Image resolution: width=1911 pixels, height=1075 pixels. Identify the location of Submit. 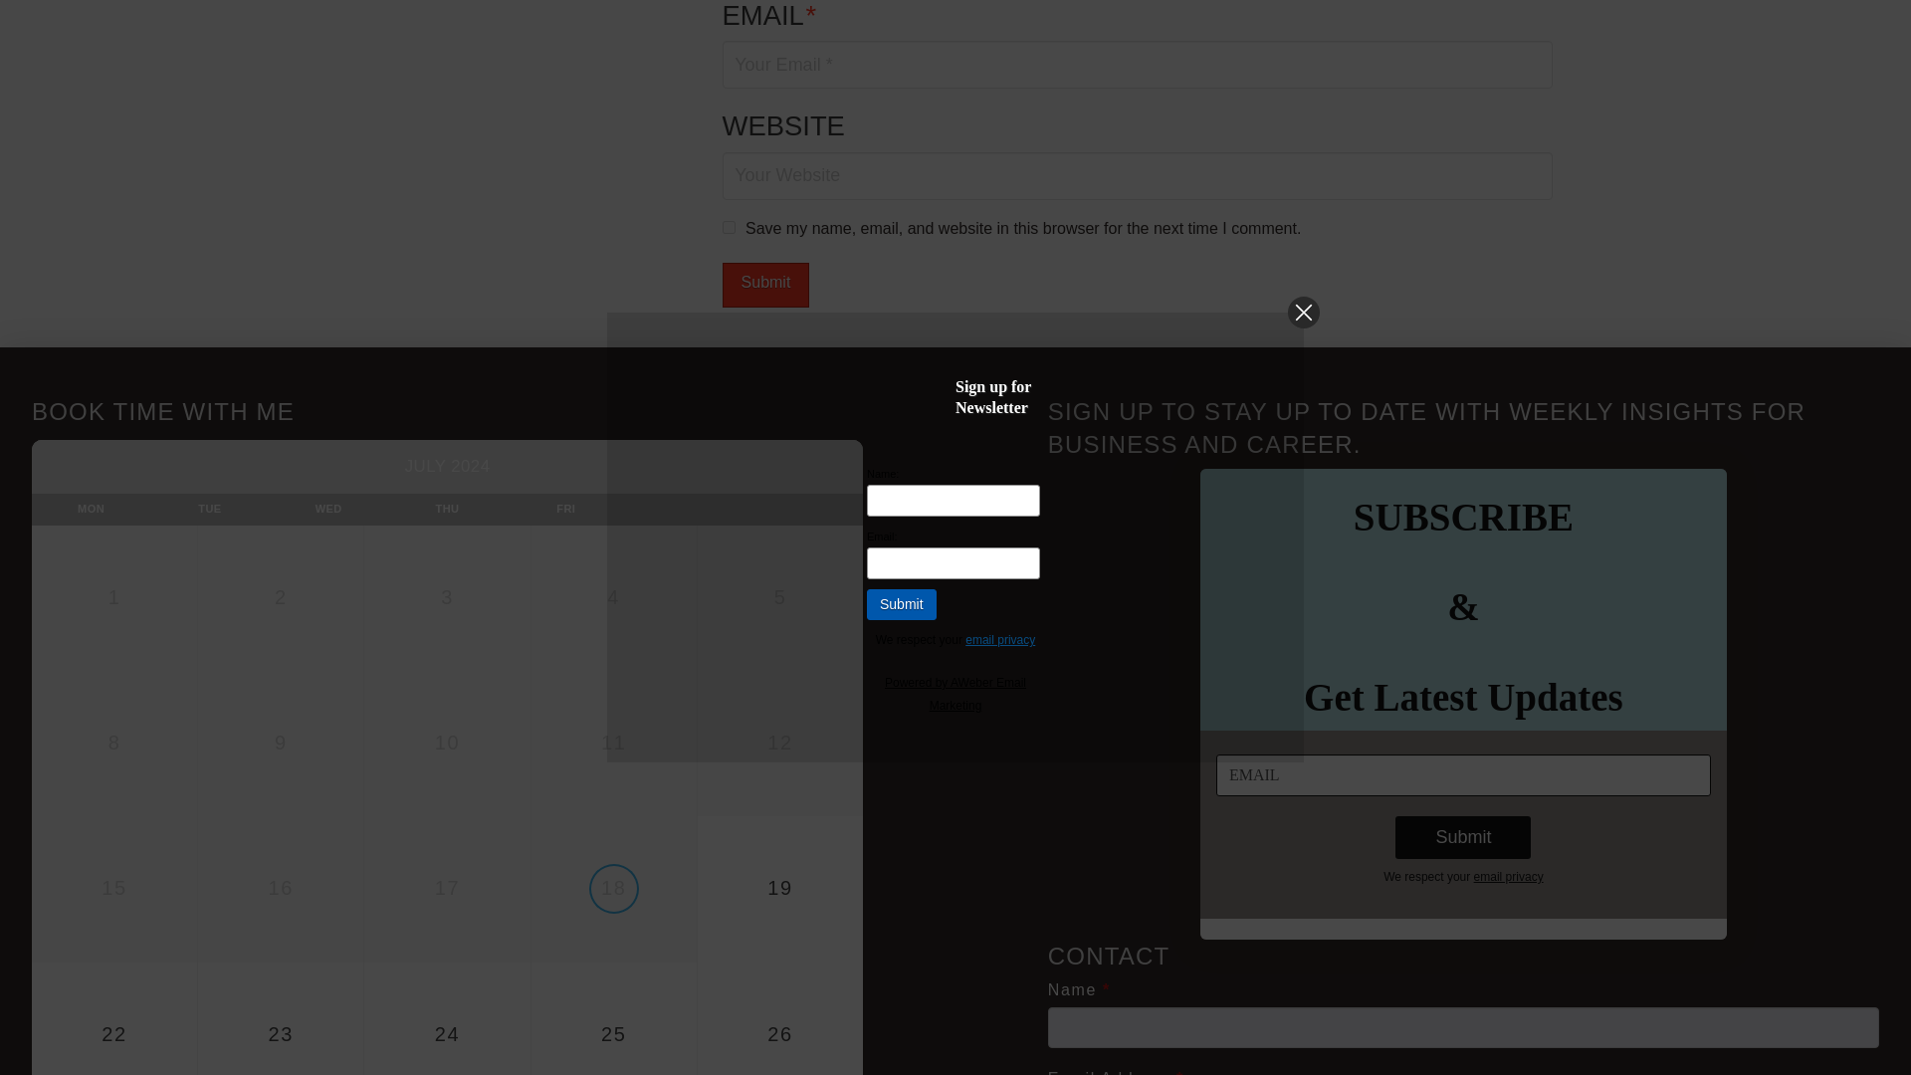
(766, 285).